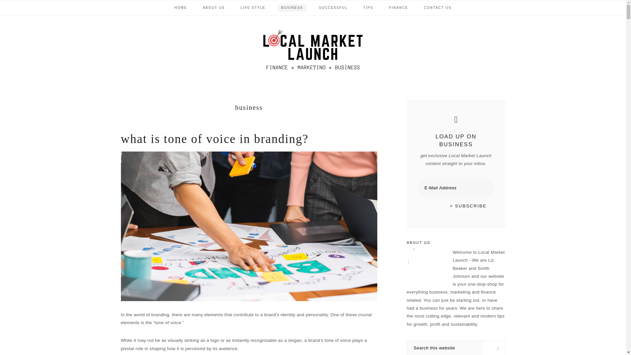  I want to click on LIFE STYLE, so click(253, 8).